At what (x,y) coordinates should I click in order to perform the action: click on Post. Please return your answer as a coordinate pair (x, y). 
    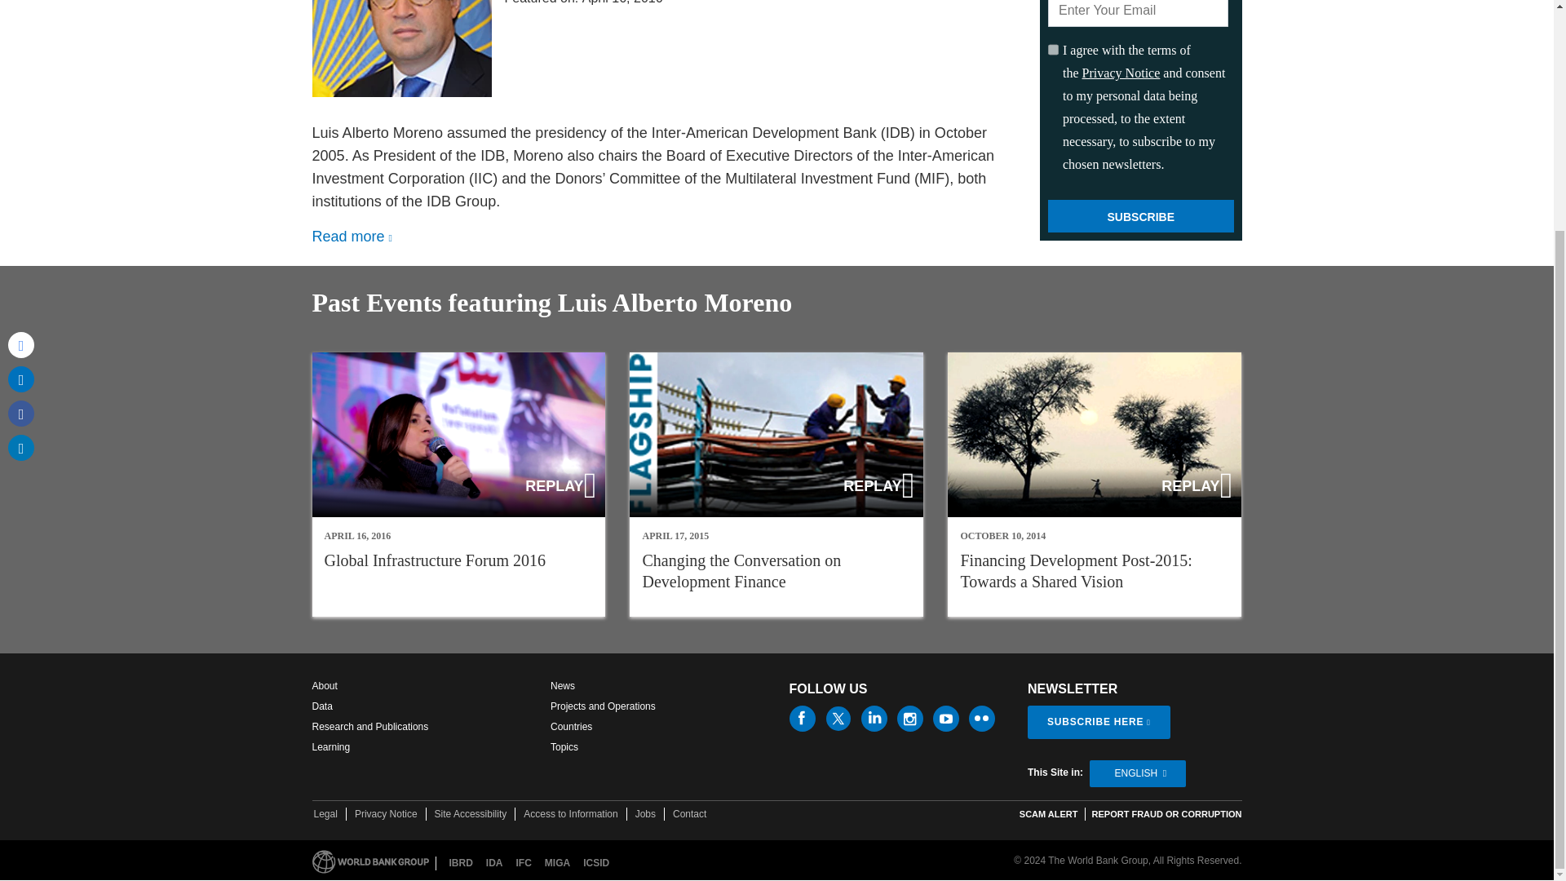
    Looking at the image, I should click on (21, 77).